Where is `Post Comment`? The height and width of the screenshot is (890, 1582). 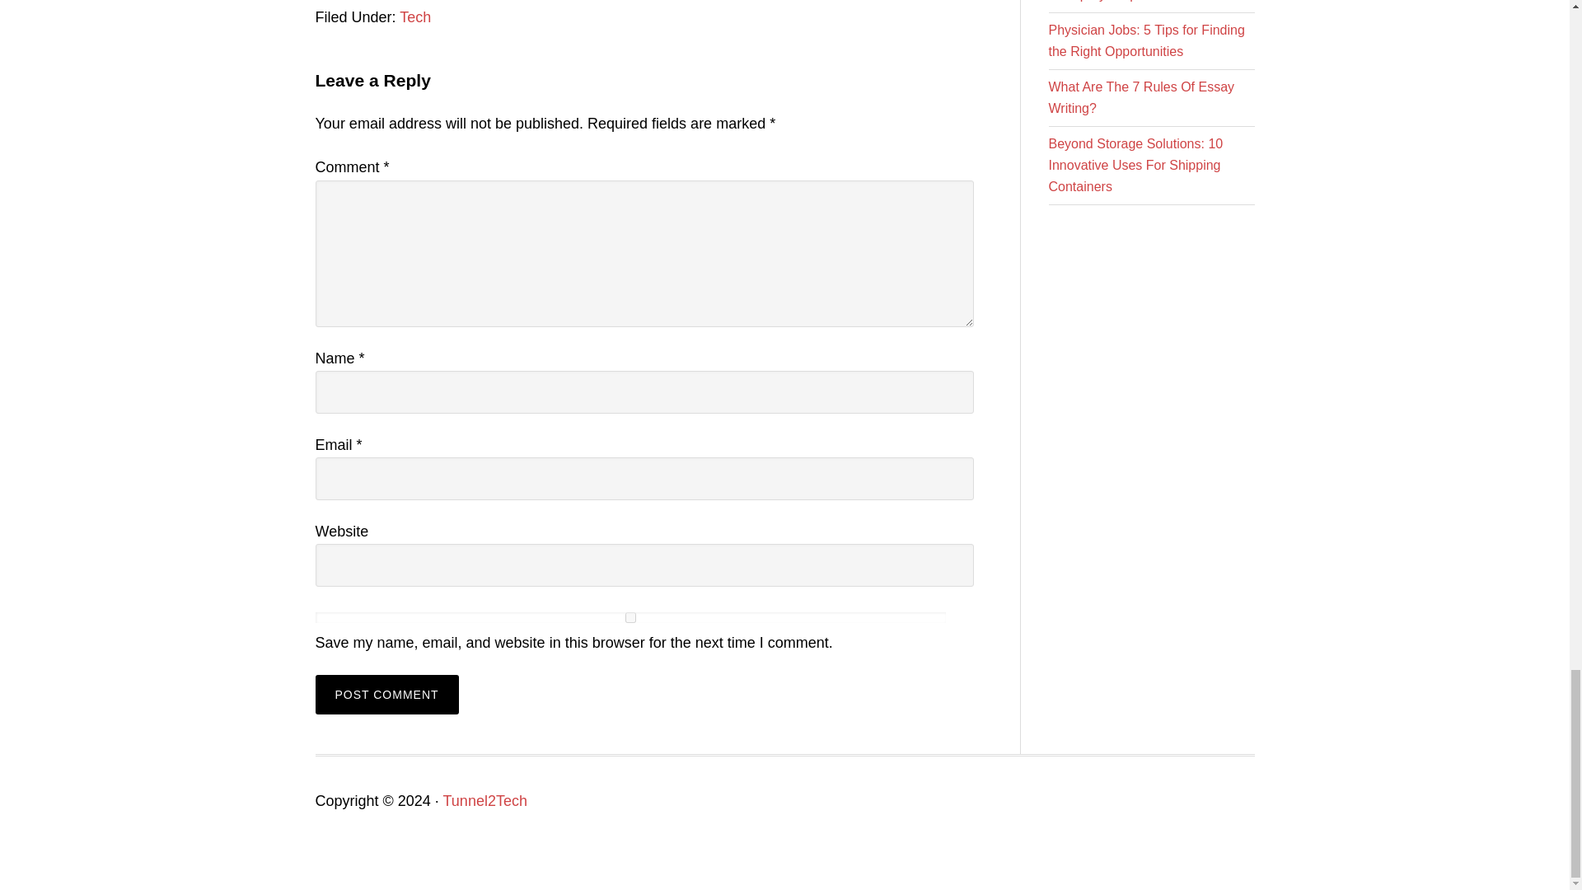
Post Comment is located at coordinates (386, 694).